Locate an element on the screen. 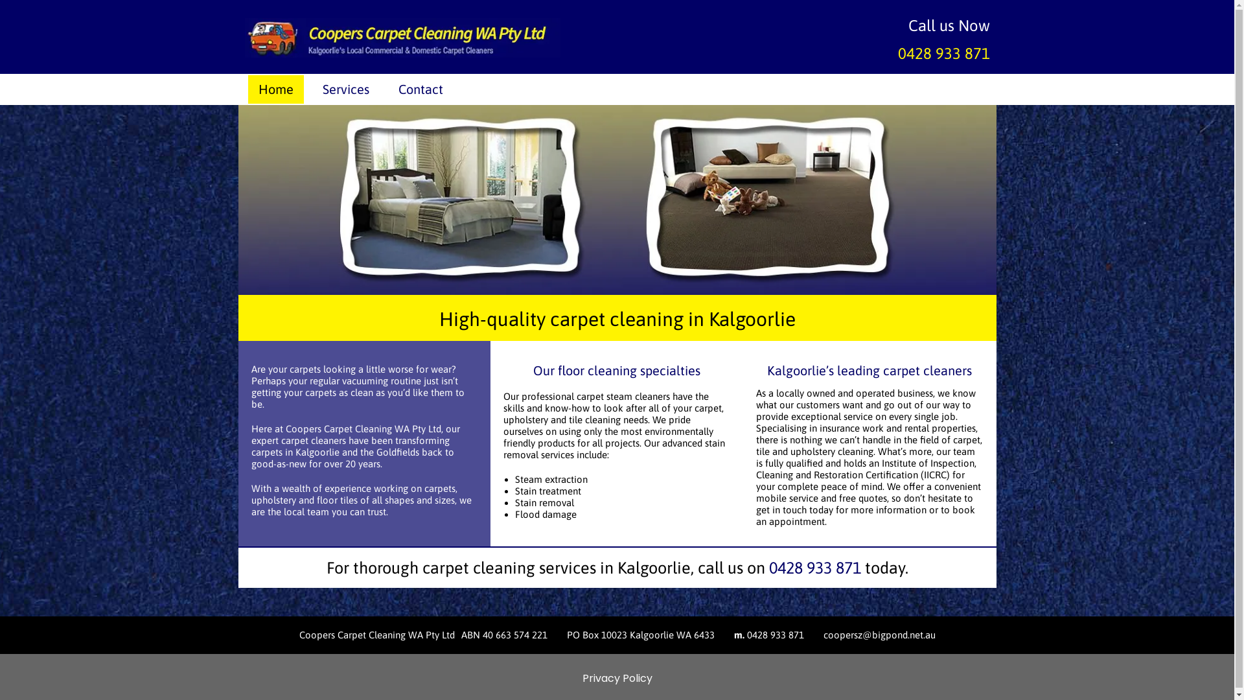 This screenshot has width=1244, height=700. 0428 933 871 is located at coordinates (944, 53).